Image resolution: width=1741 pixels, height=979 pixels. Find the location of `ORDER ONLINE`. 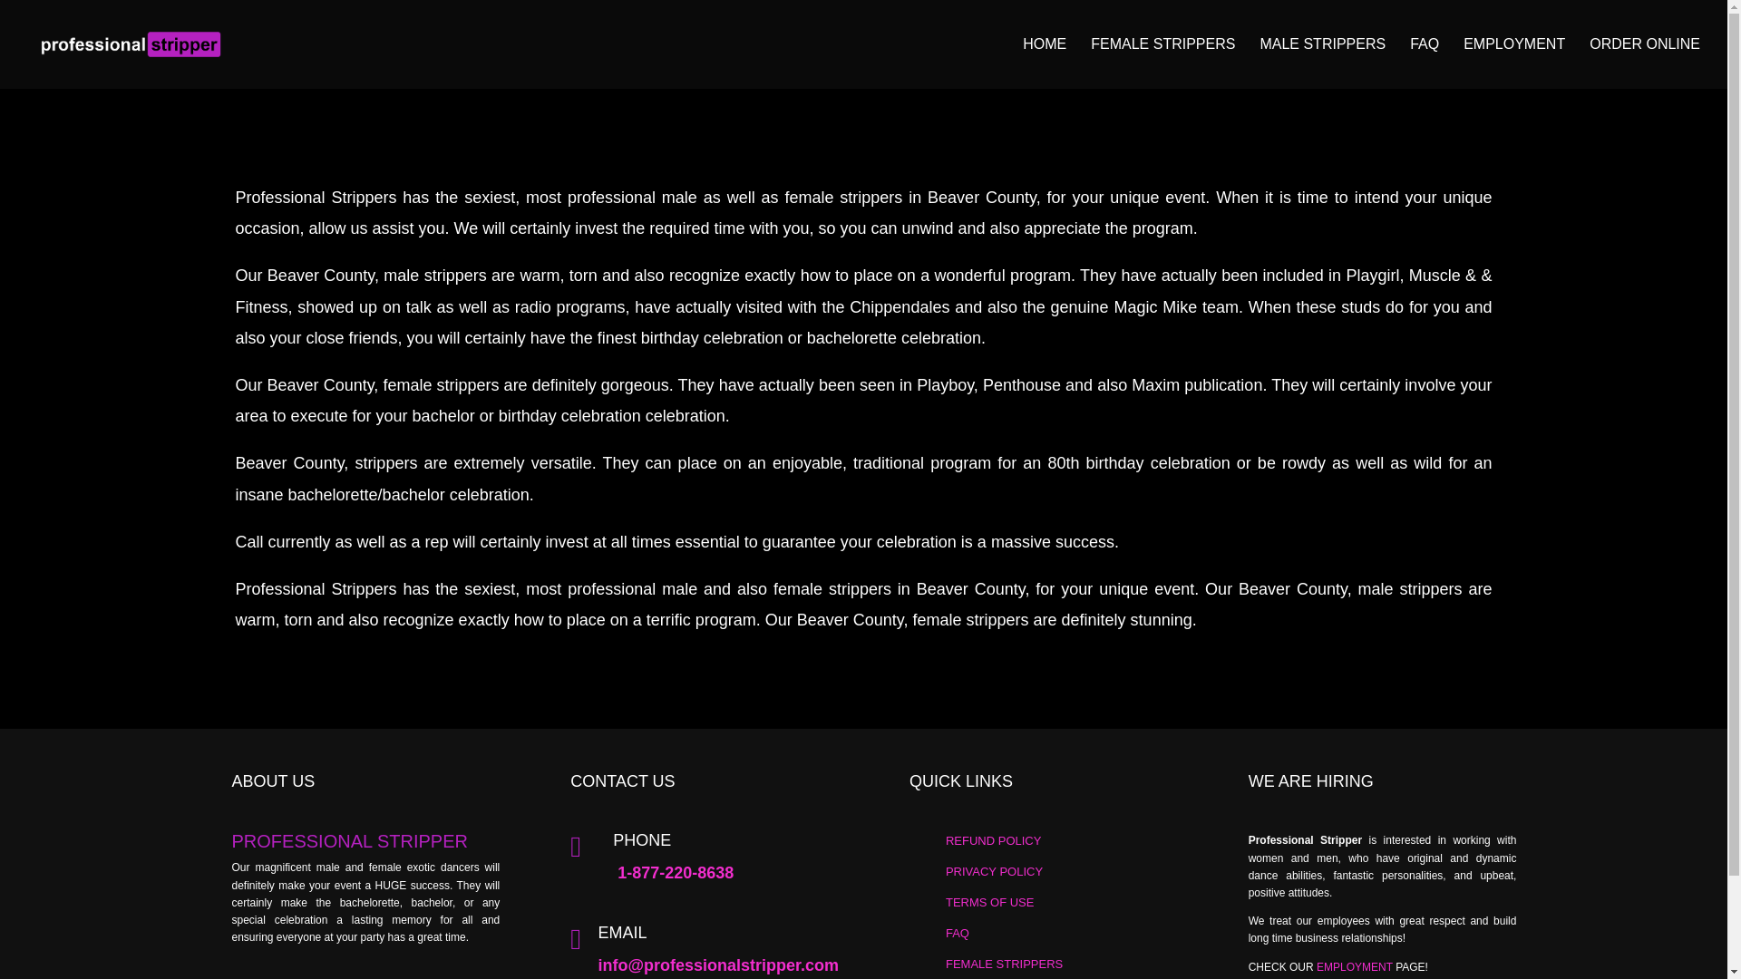

ORDER ONLINE is located at coordinates (1645, 63).